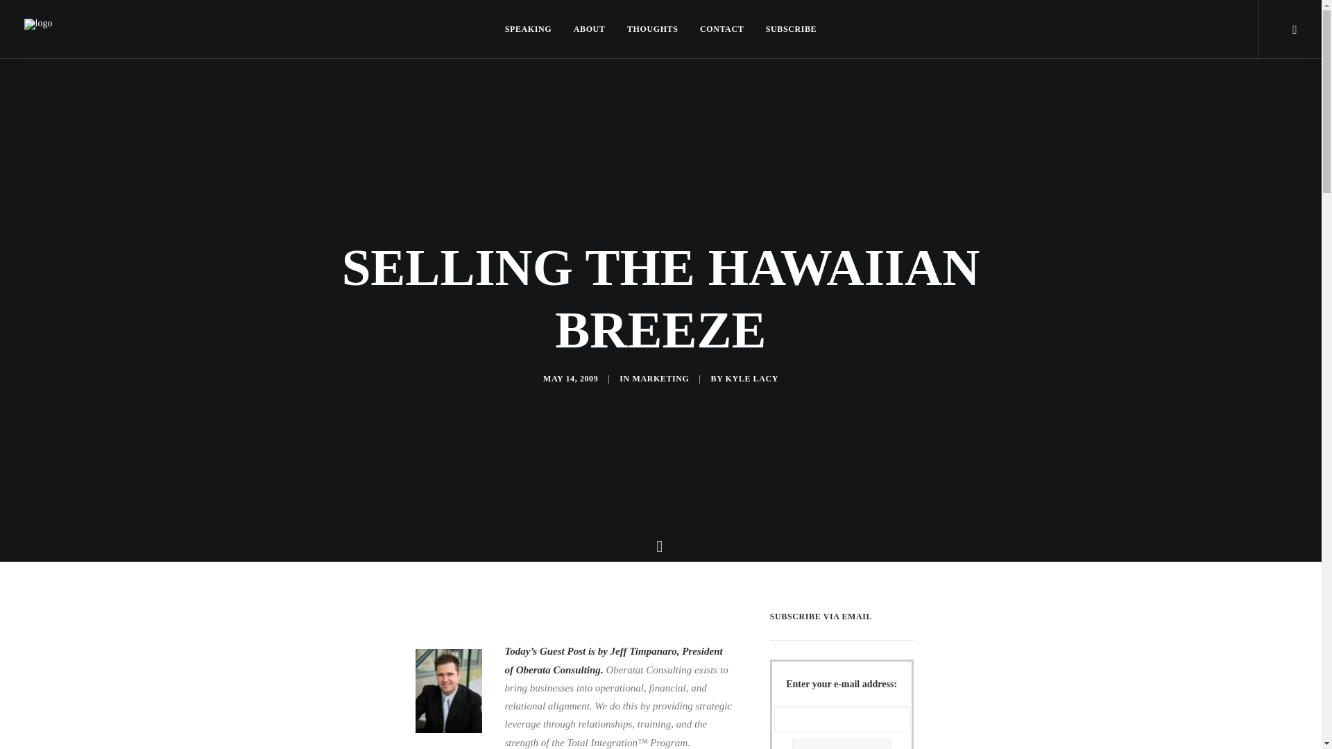 This screenshot has height=749, width=1332. What do you see at coordinates (660, 378) in the screenshot?
I see `MARKETING` at bounding box center [660, 378].